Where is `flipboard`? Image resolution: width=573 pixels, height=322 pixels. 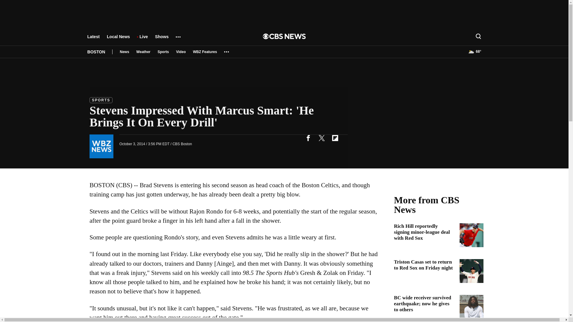 flipboard is located at coordinates (335, 138).